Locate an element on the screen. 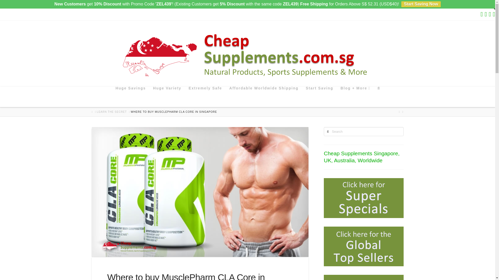 Image resolution: width=499 pixels, height=280 pixels. Huge Variety is located at coordinates (167, 96).